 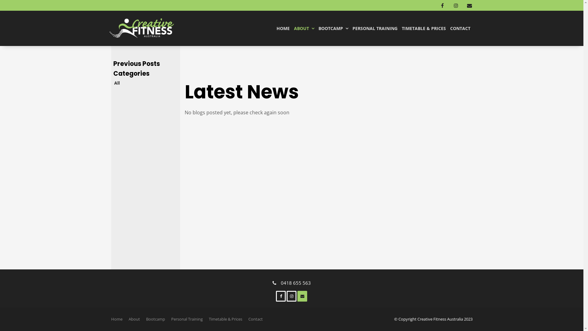 What do you see at coordinates (375, 28) in the screenshot?
I see `PERSONAL TRAINING` at bounding box center [375, 28].